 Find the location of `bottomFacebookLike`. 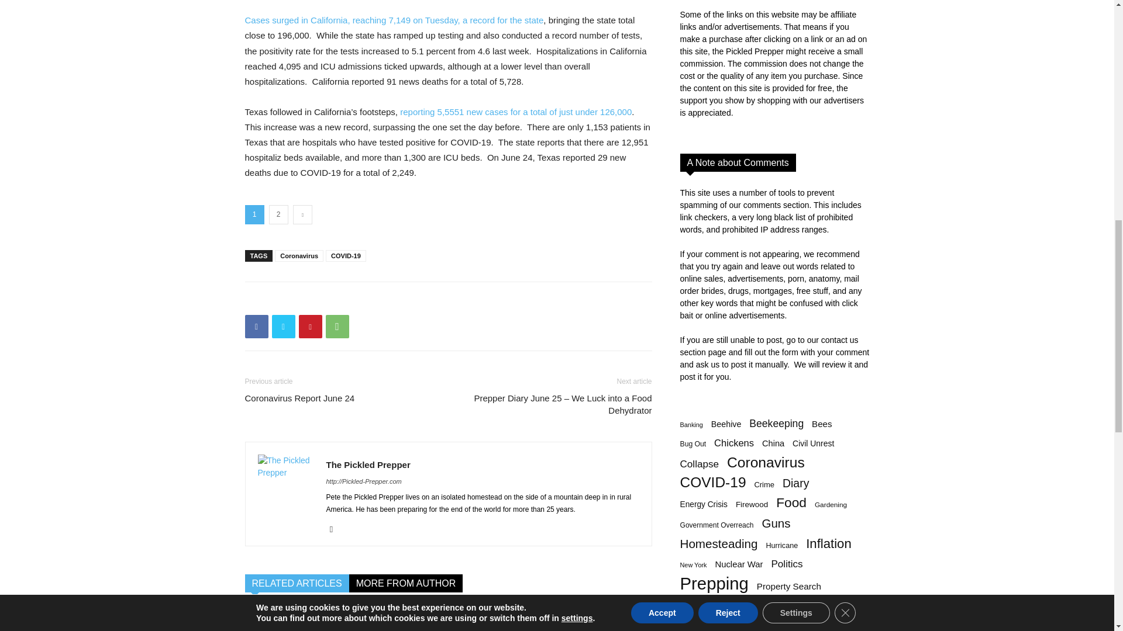

bottomFacebookLike is located at coordinates (332, 300).